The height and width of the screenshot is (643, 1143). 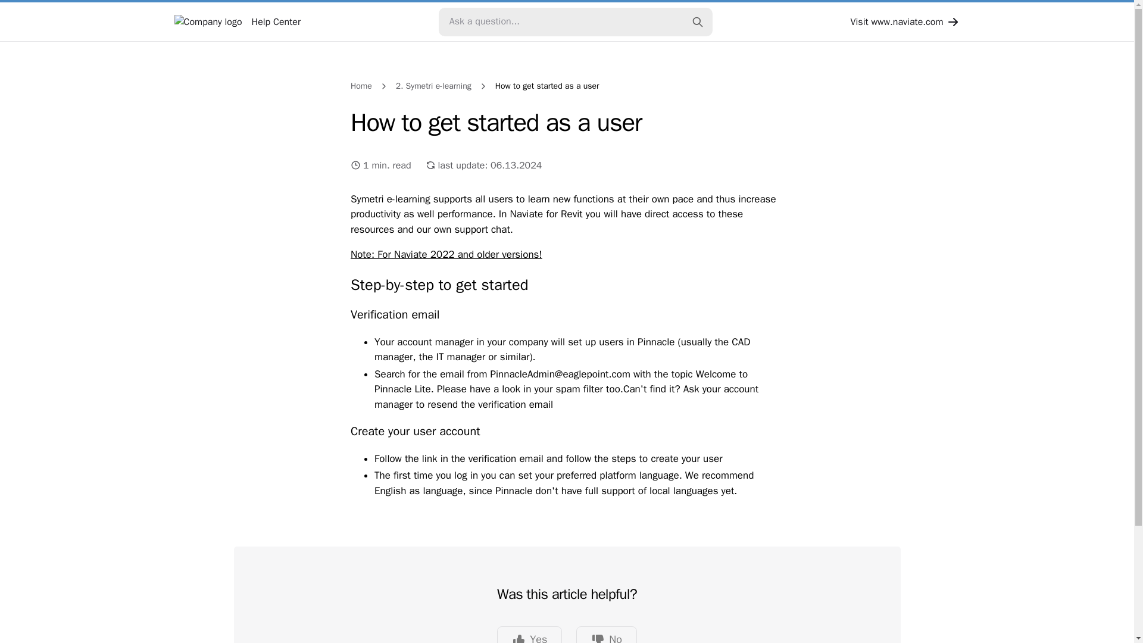 I want to click on 2. Symetri e-learning, so click(x=433, y=86).